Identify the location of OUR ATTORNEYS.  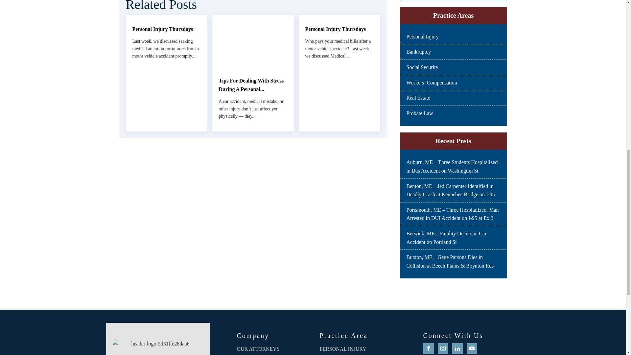
(262, 349).